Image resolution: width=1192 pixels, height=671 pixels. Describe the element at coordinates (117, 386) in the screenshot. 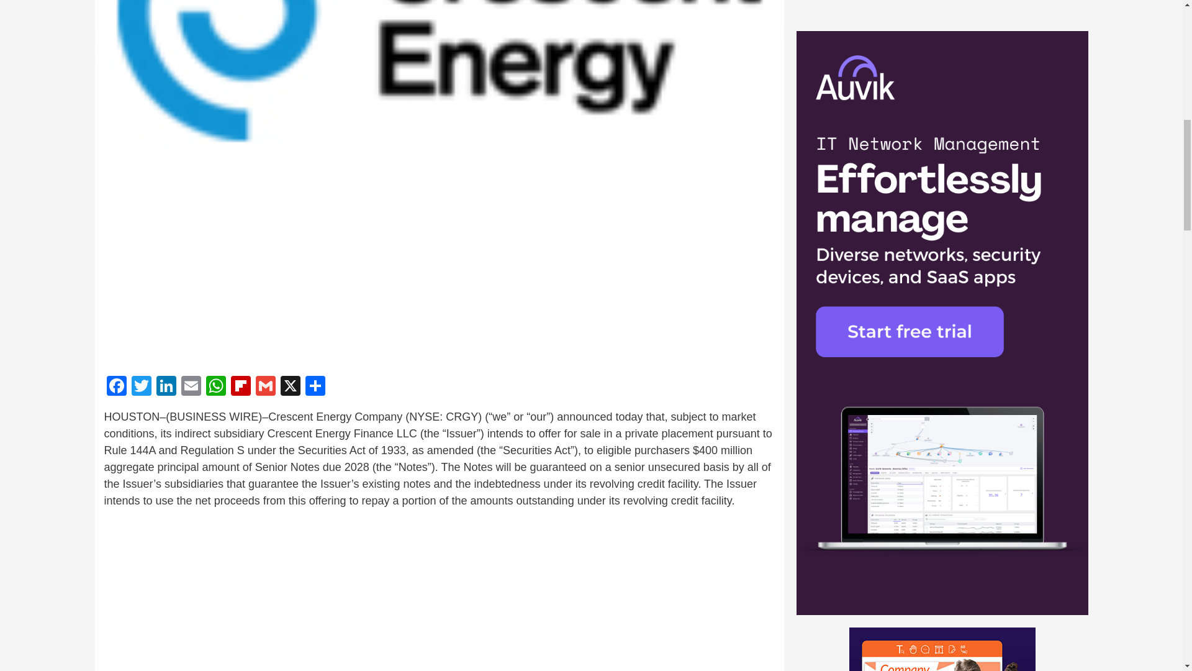

I see `Facebook` at that location.